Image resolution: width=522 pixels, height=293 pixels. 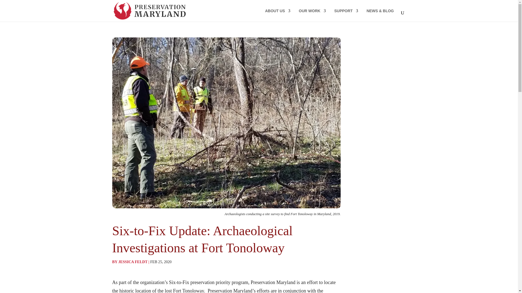 I want to click on OUR WORK, so click(x=312, y=15).